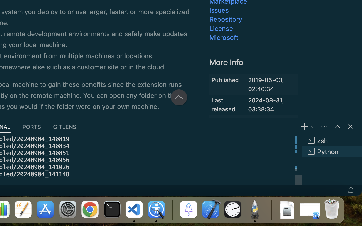 The height and width of the screenshot is (226, 362). Describe the element at coordinates (221, 28) in the screenshot. I see `License` at that location.